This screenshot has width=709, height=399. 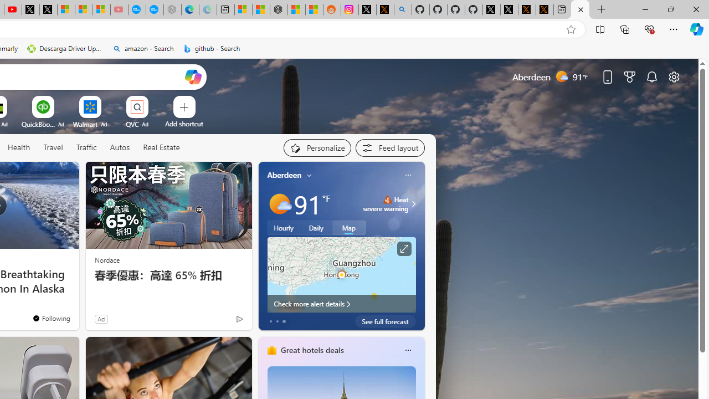 What do you see at coordinates (53, 148) in the screenshot?
I see `Travel` at bounding box center [53, 148].